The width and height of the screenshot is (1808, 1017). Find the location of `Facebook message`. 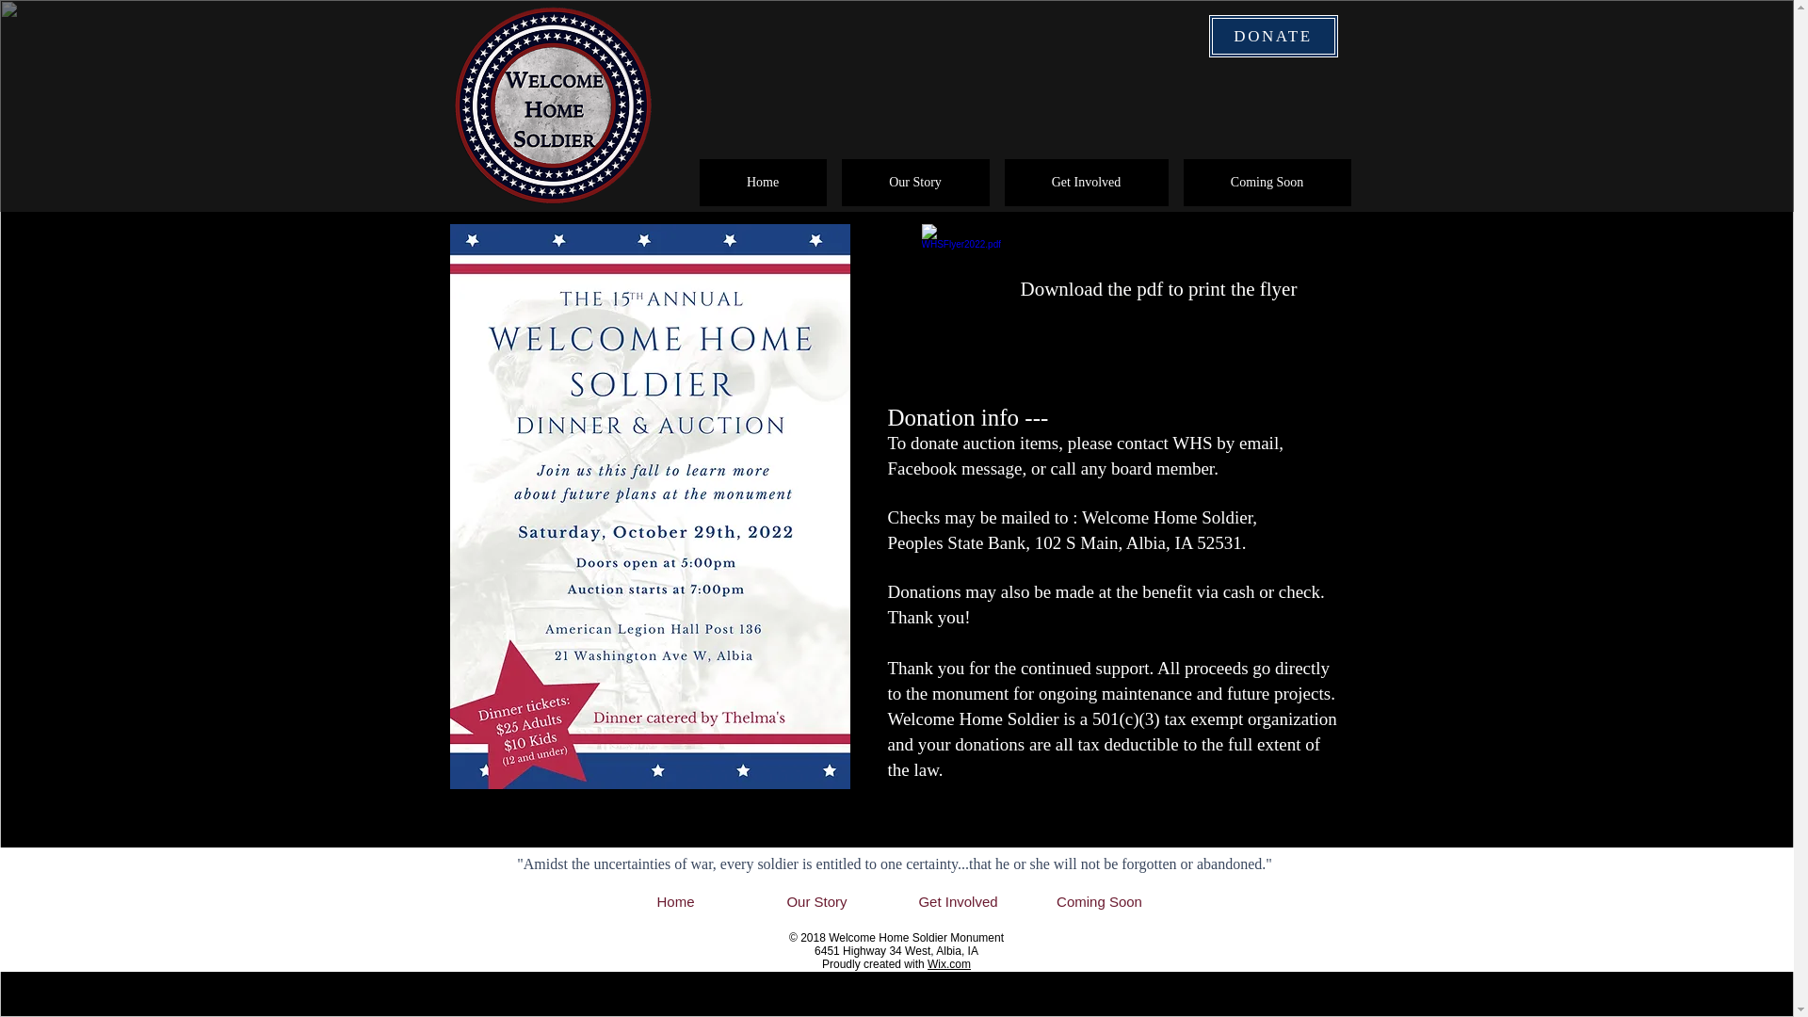

Facebook message is located at coordinates (954, 468).